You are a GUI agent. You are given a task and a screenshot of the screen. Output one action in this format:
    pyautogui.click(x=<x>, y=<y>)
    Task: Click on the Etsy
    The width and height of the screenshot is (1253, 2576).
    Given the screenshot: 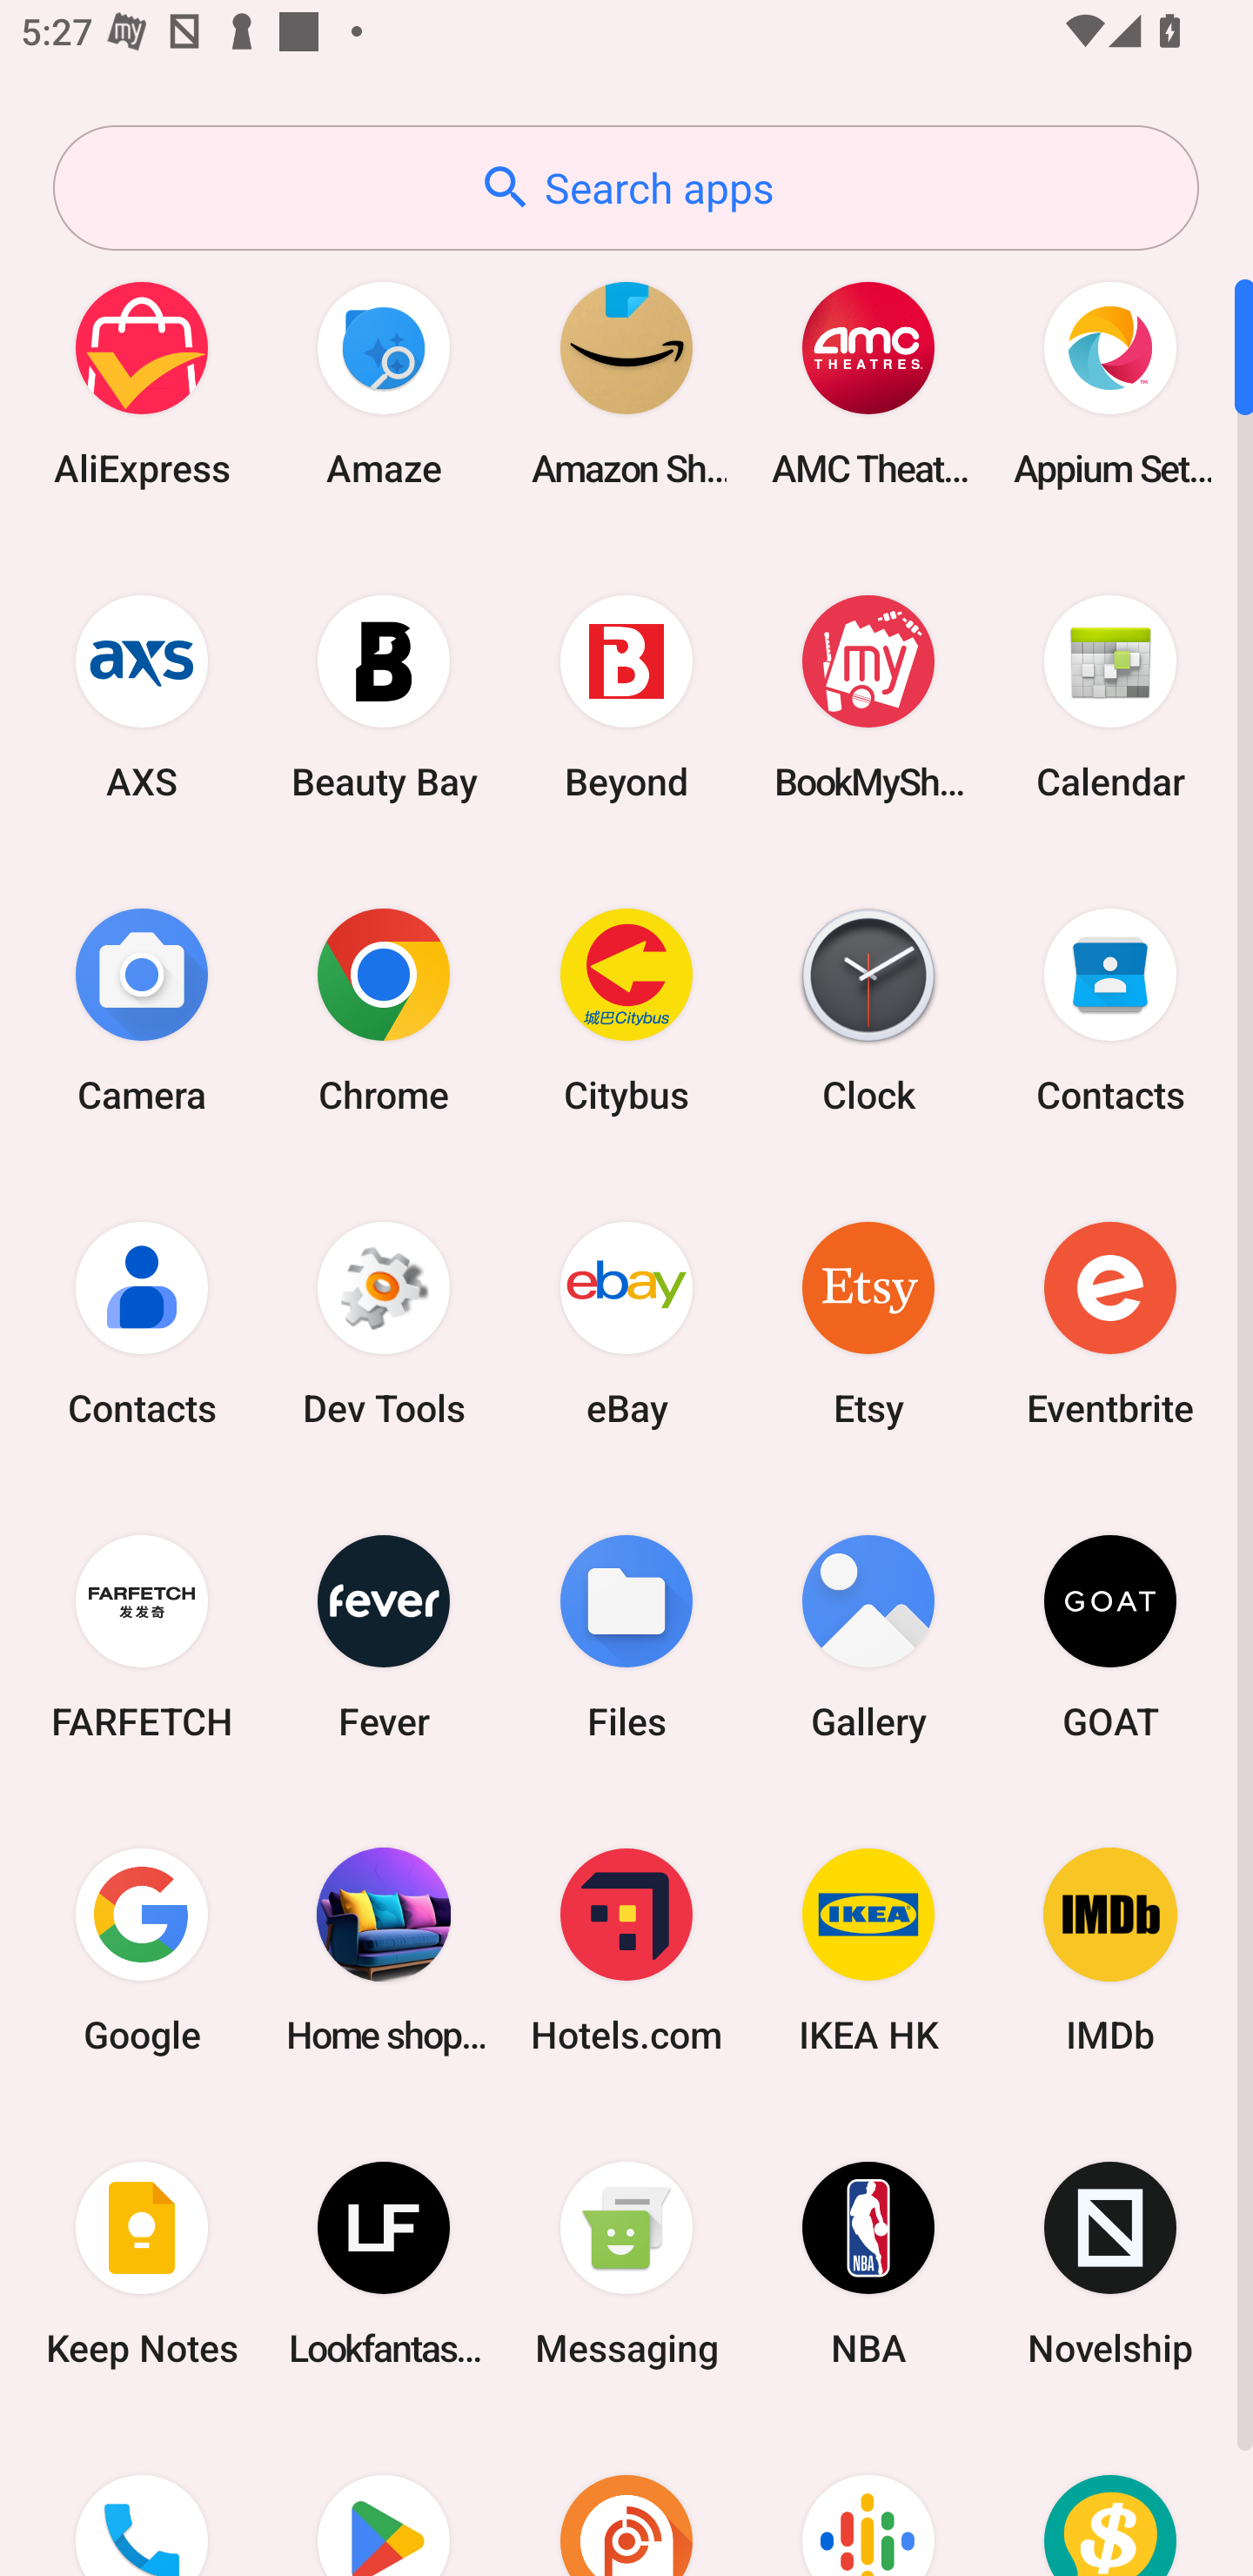 What is the action you would take?
    pyautogui.click(x=868, y=1323)
    